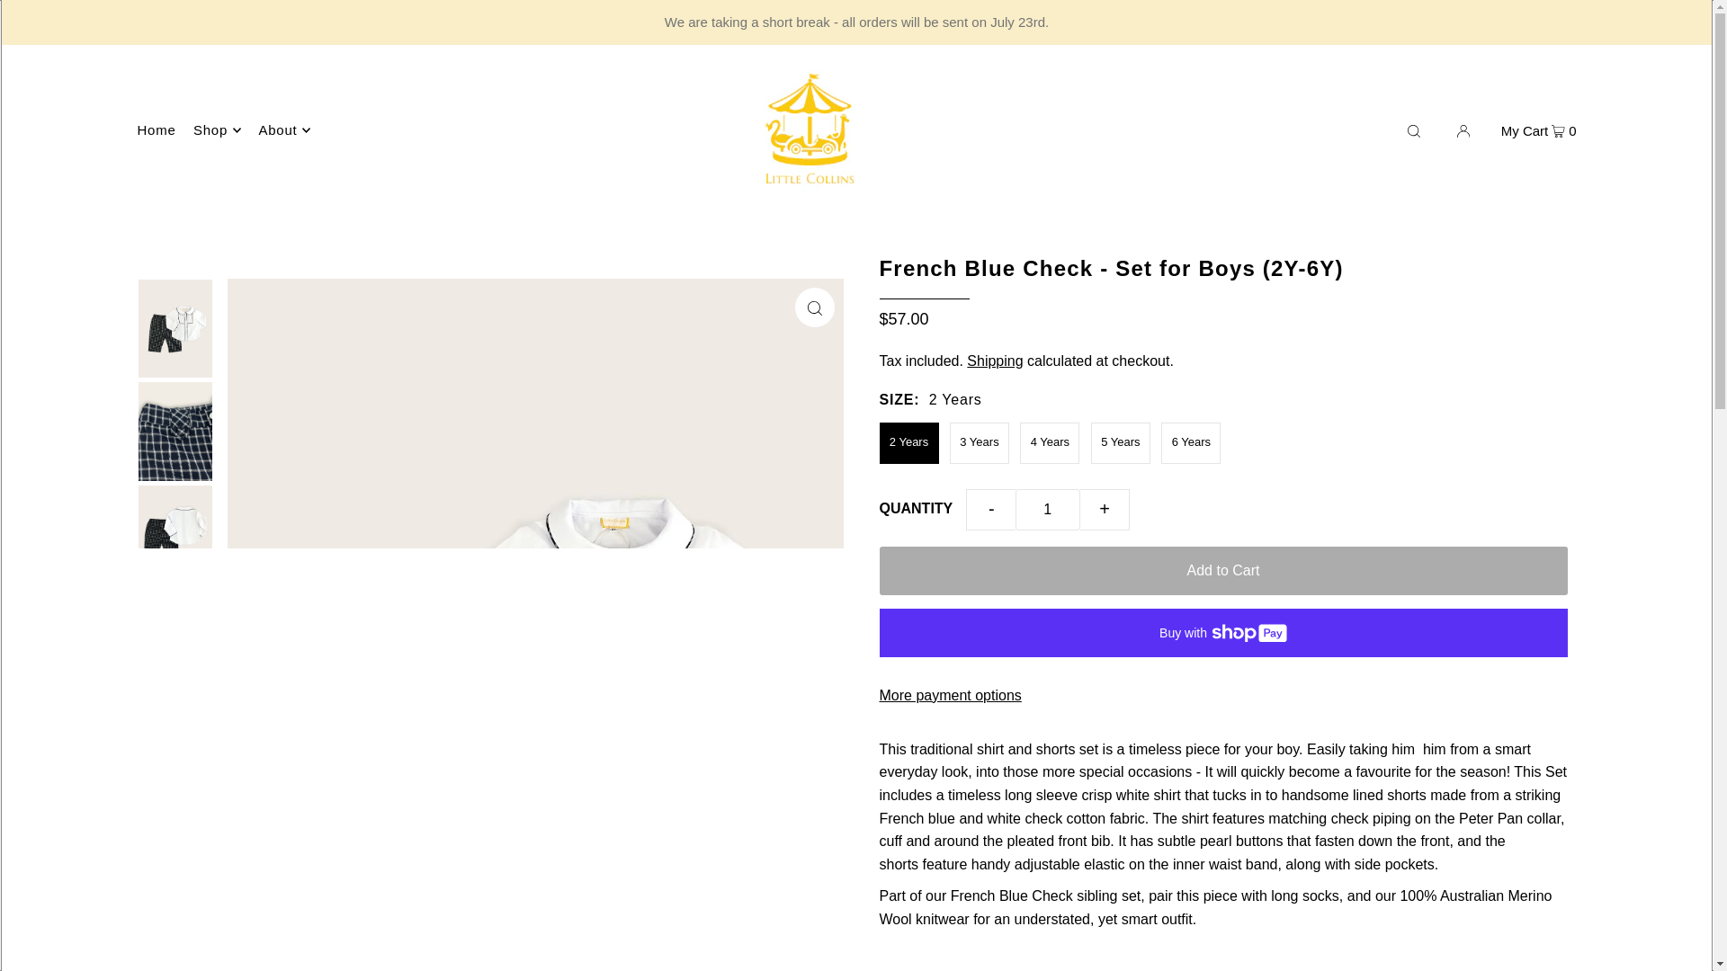 The image size is (1727, 971). Describe the element at coordinates (156, 129) in the screenshot. I see `Home` at that location.